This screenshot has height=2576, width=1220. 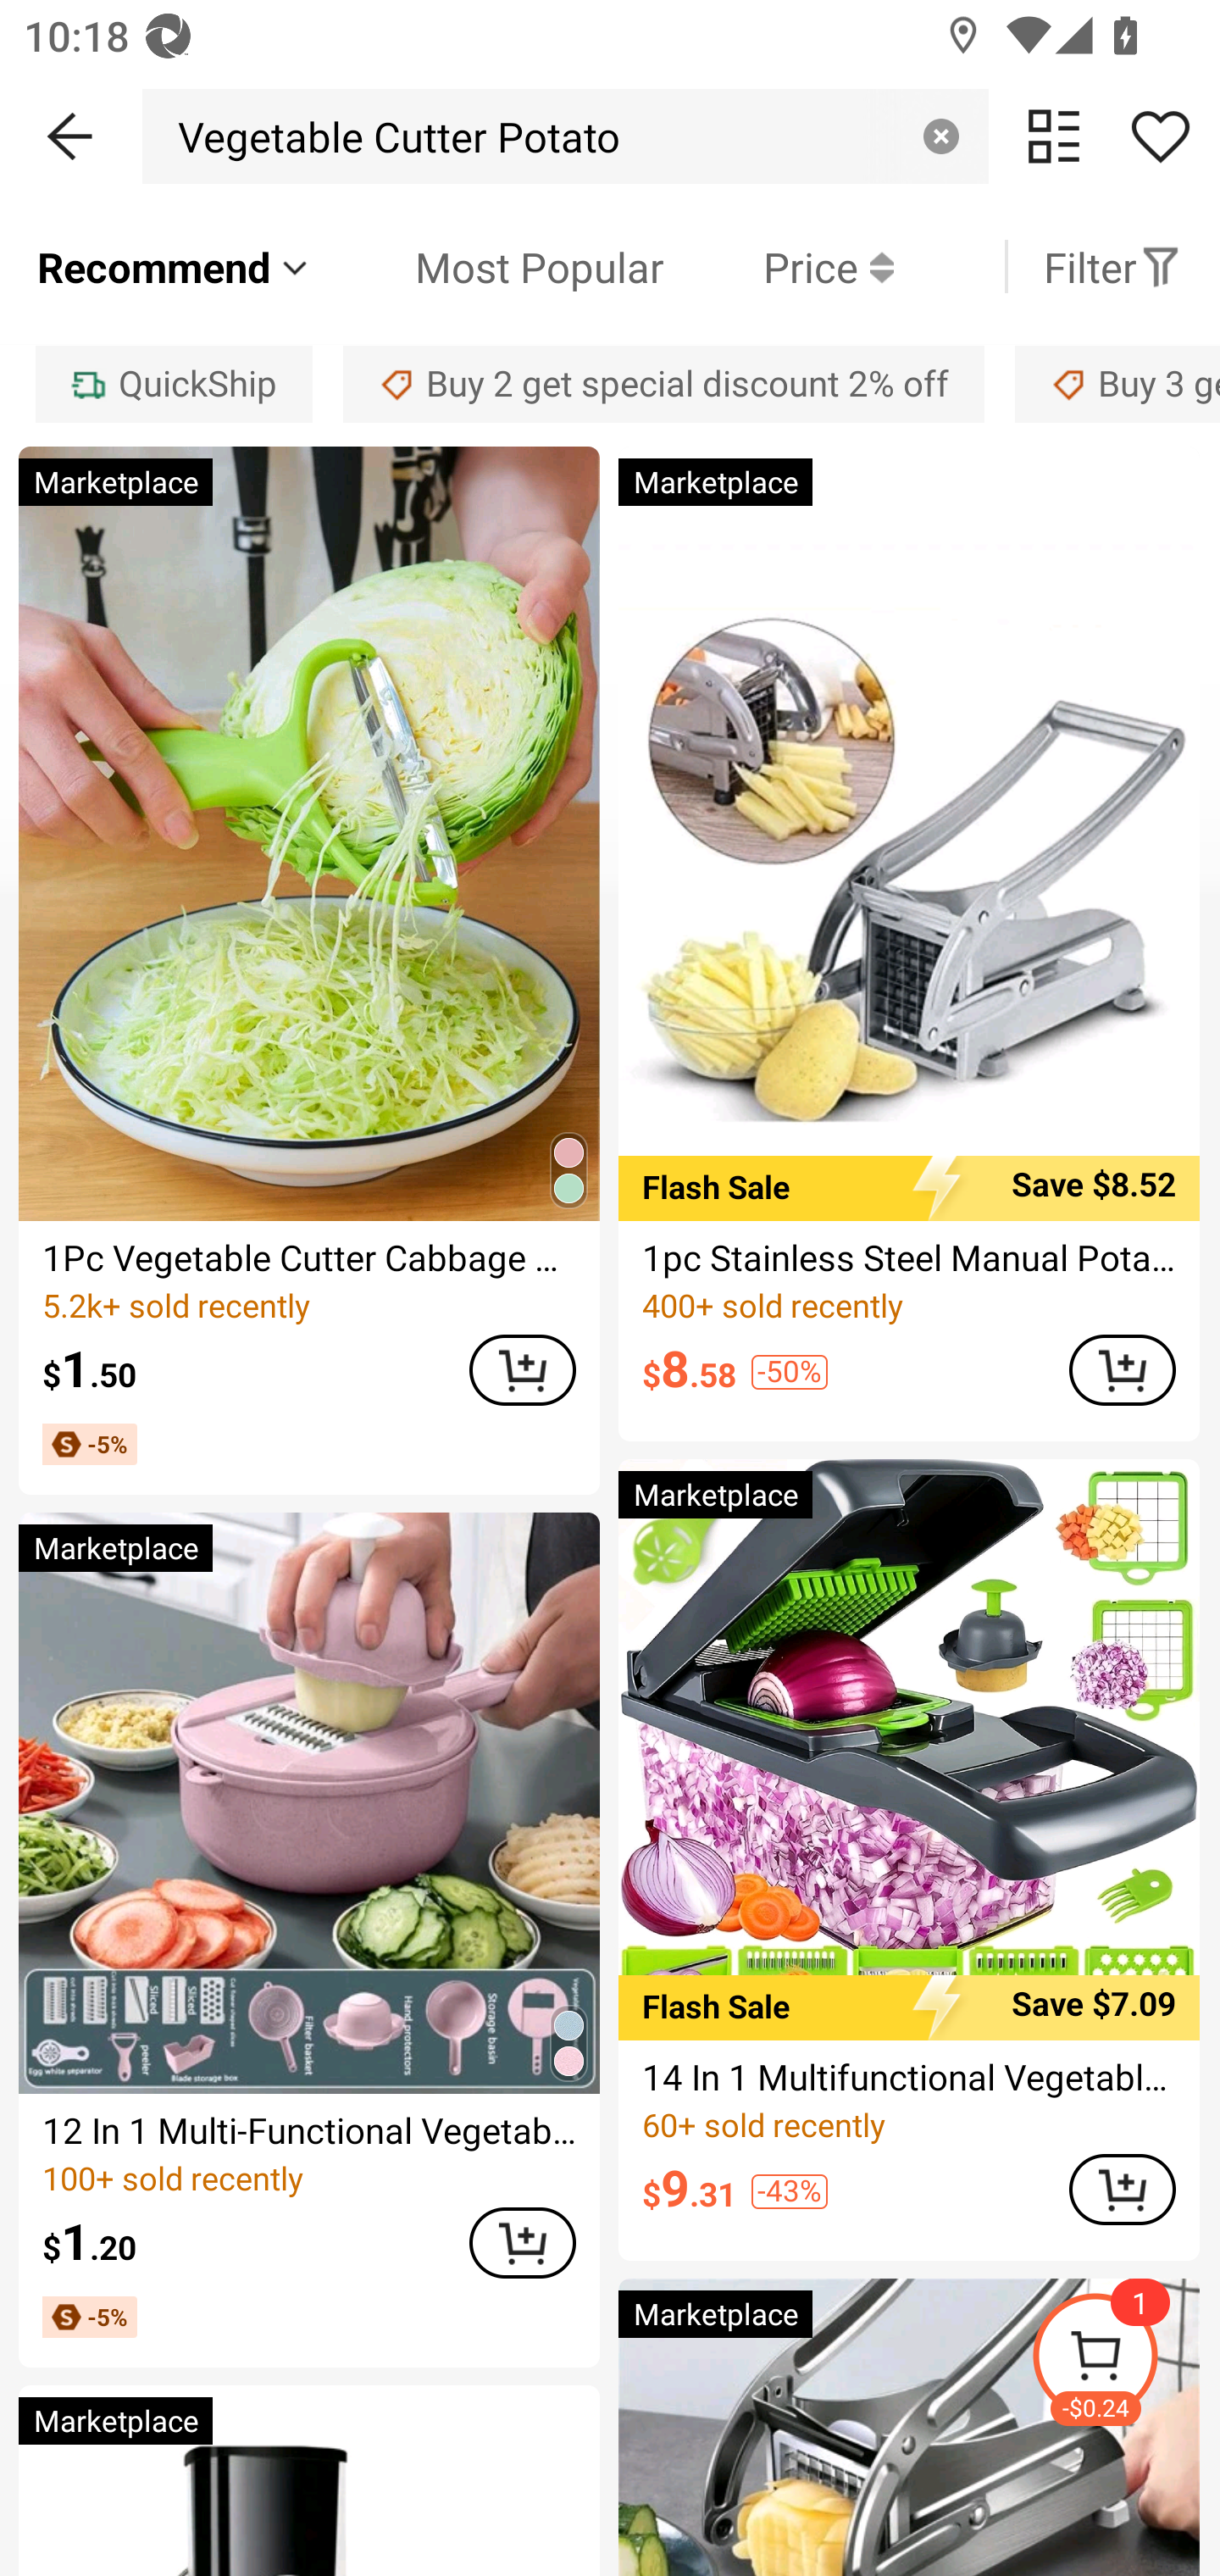 What do you see at coordinates (522, 2244) in the screenshot?
I see `ADD TO CART` at bounding box center [522, 2244].